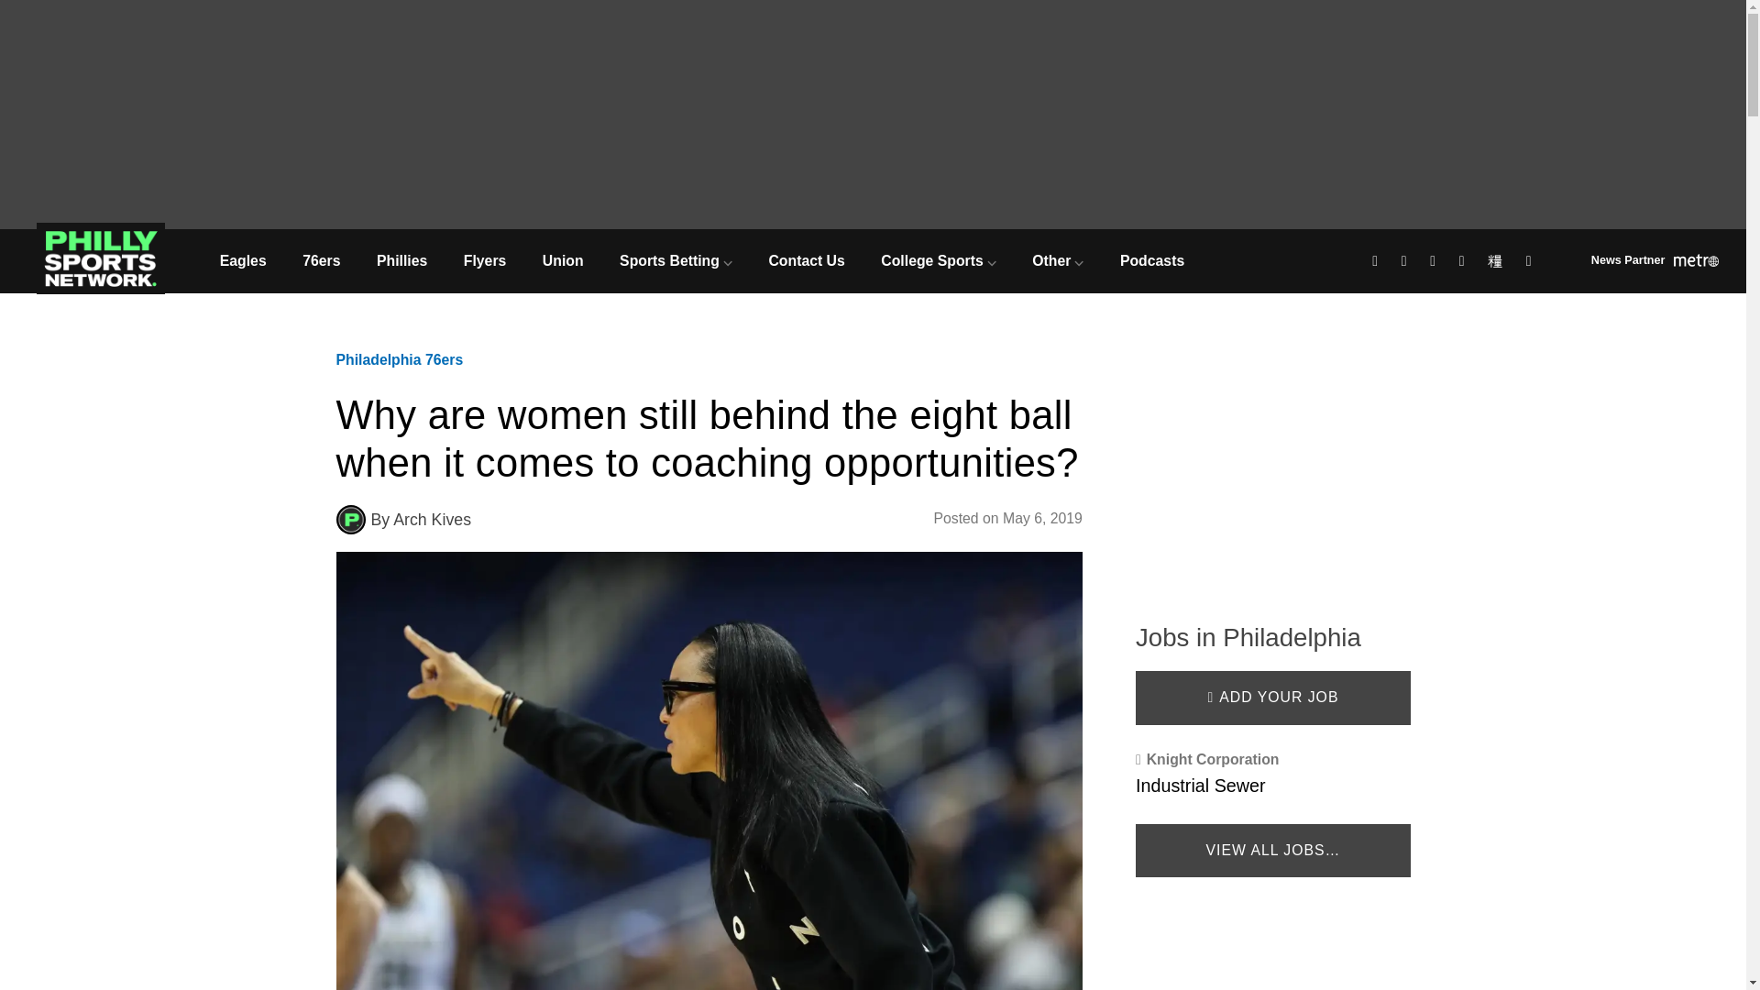  I want to click on Discord, so click(1531, 262).